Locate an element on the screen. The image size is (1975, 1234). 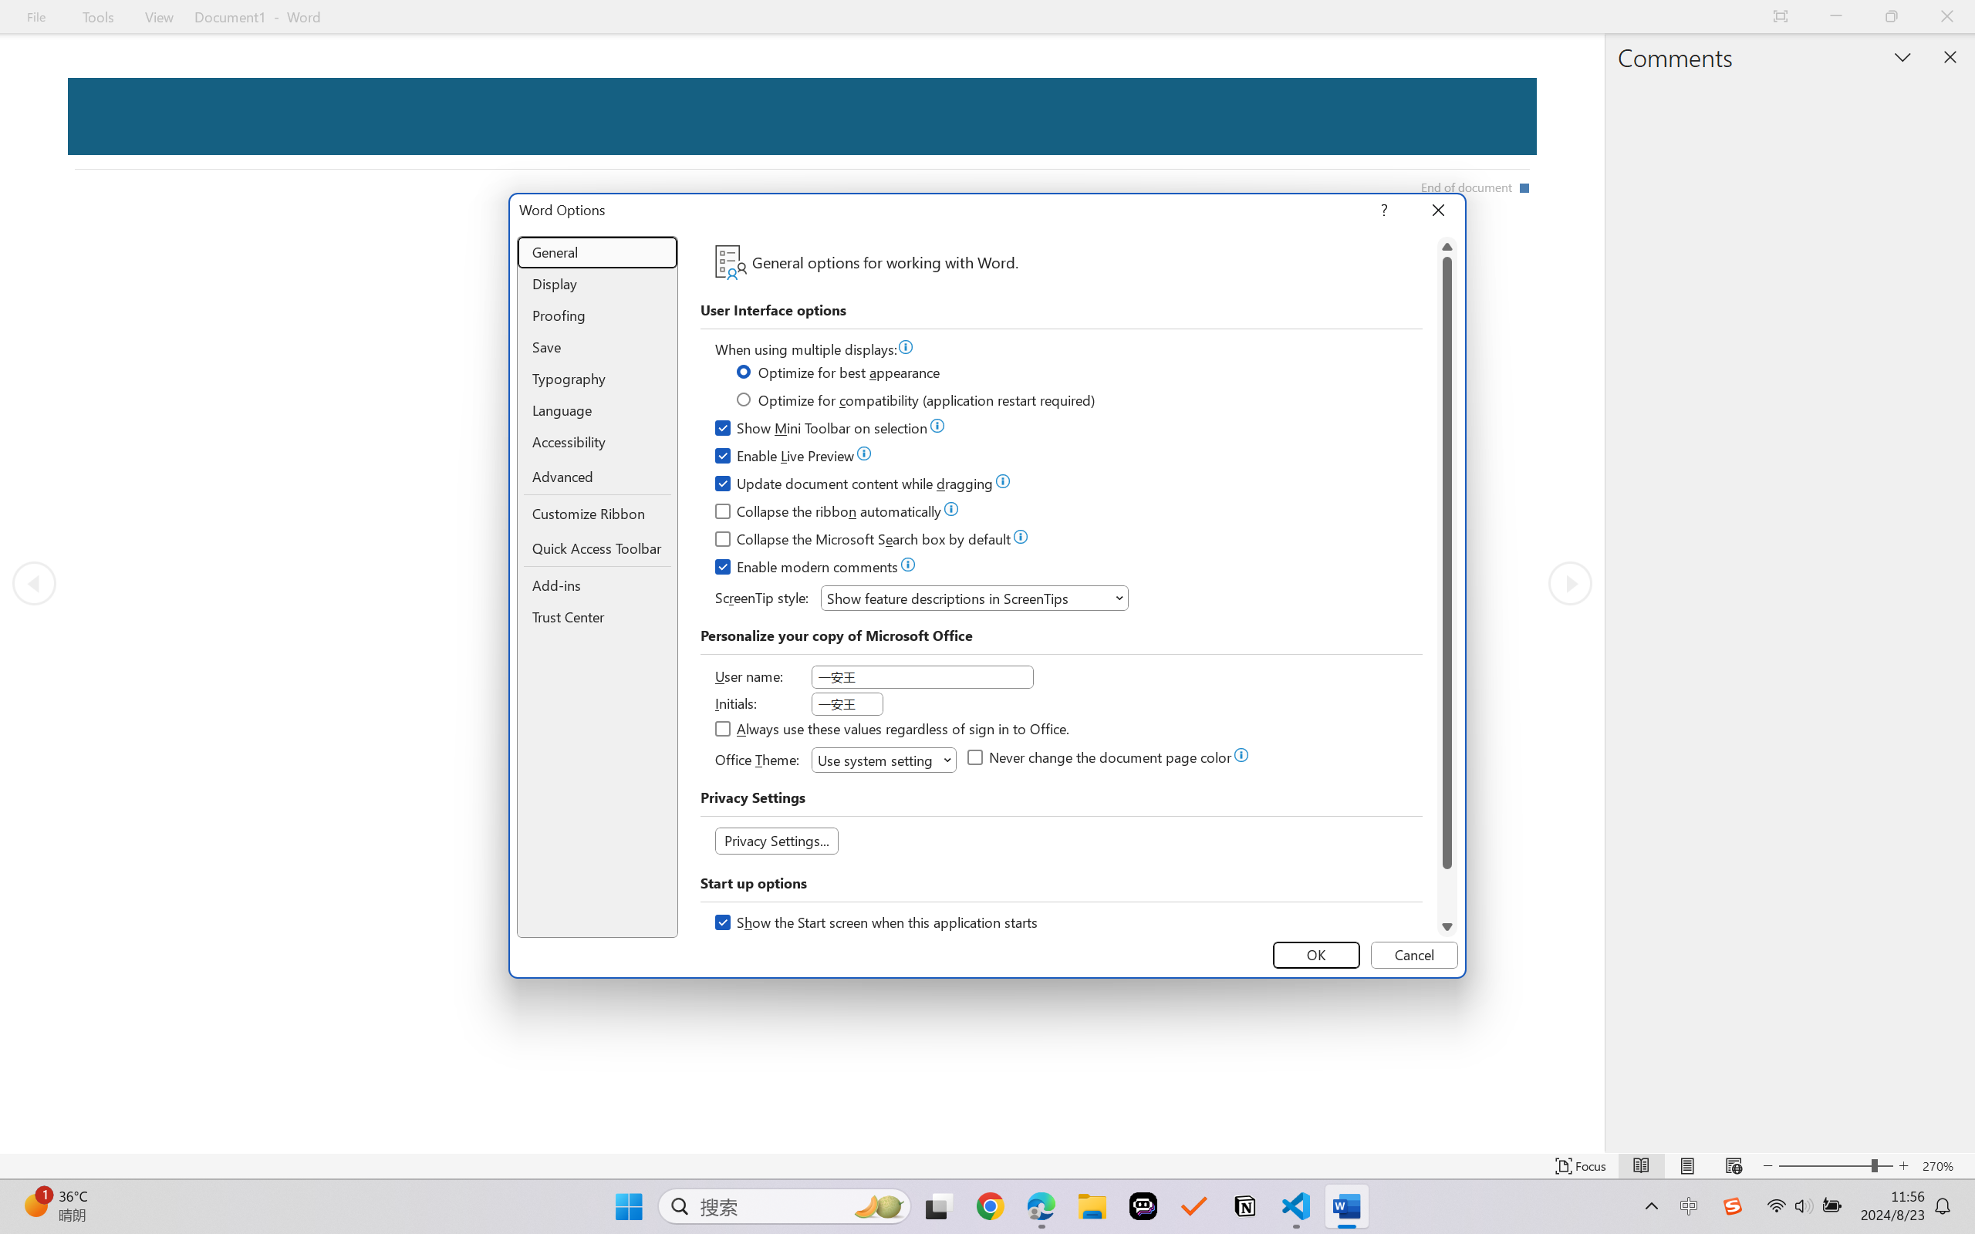
Sign in - Google Accounts is located at coordinates (1709, 17).